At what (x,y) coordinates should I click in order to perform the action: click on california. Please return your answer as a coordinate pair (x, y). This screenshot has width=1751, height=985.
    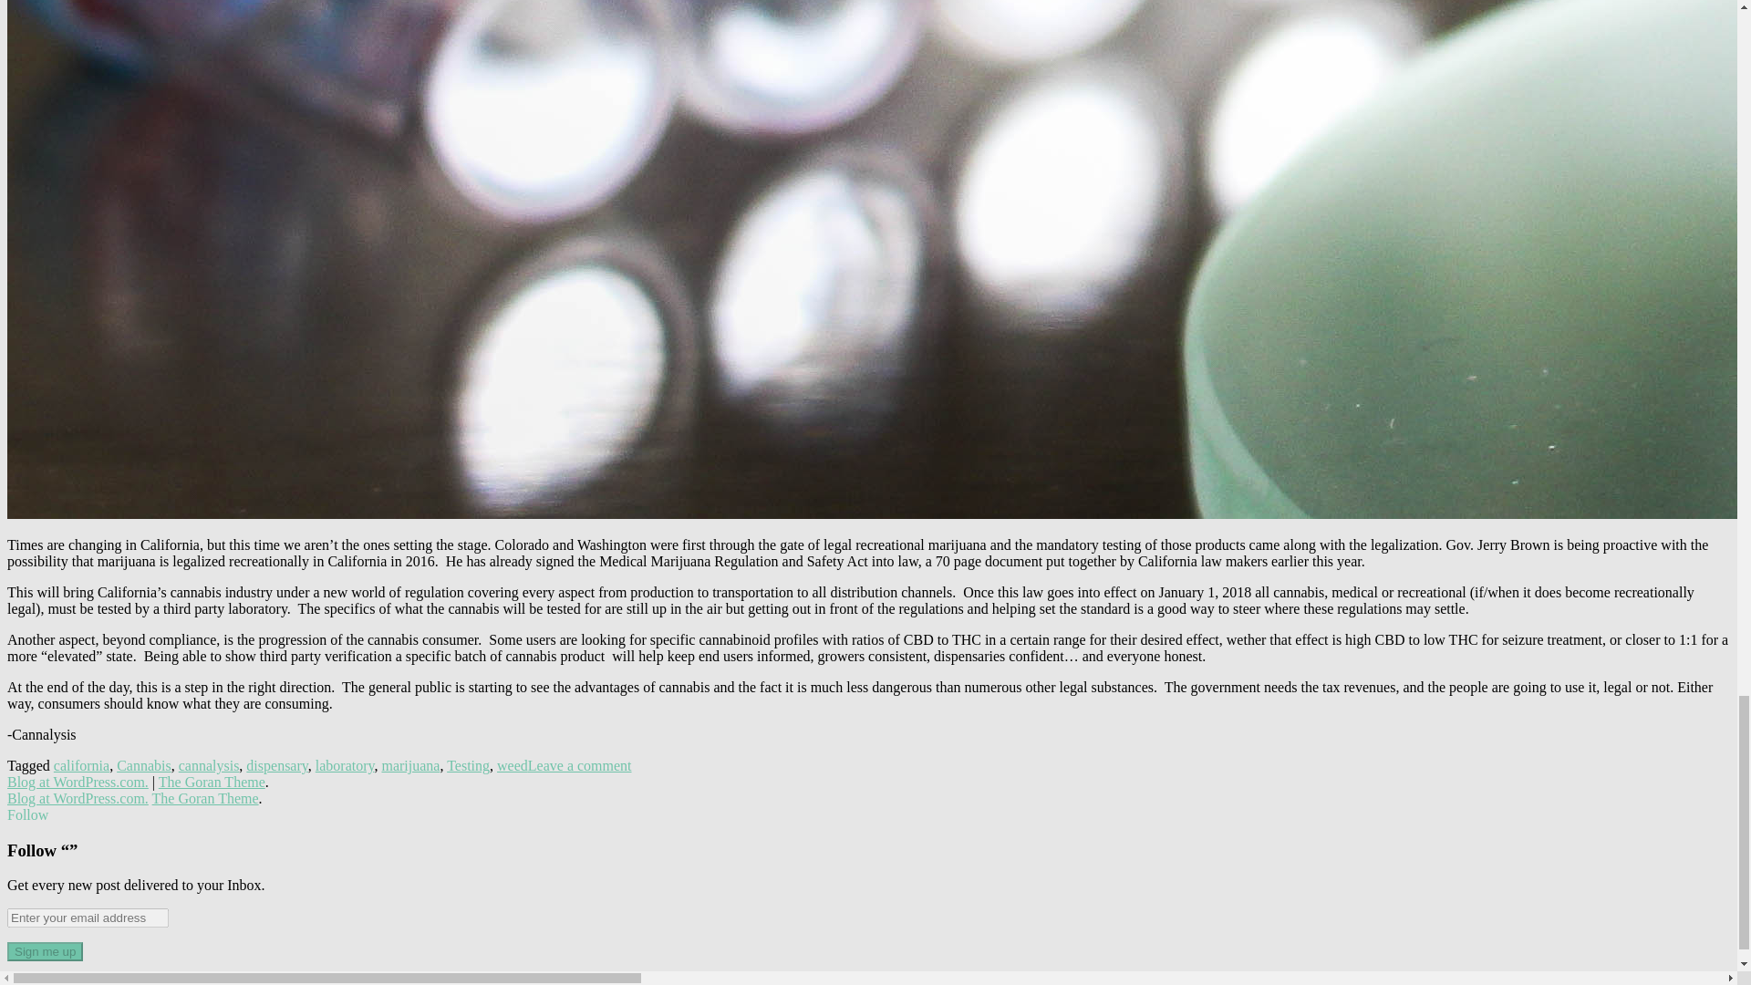
    Looking at the image, I should click on (81, 764).